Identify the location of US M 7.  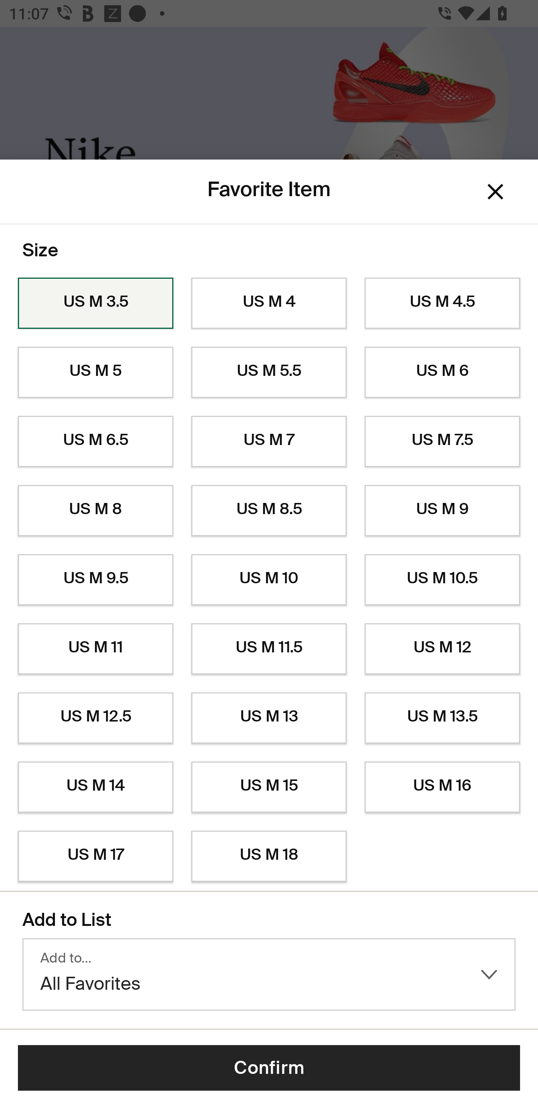
(269, 442).